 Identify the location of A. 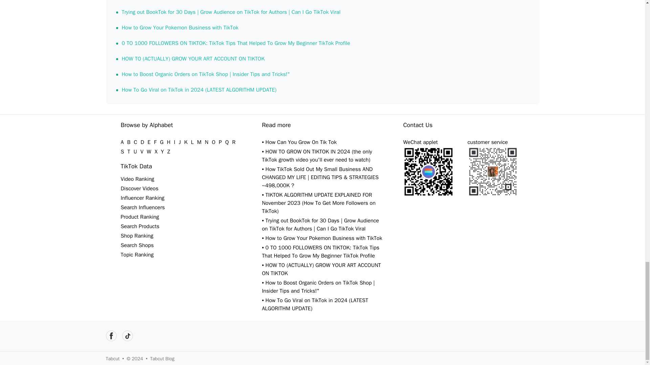
(122, 142).